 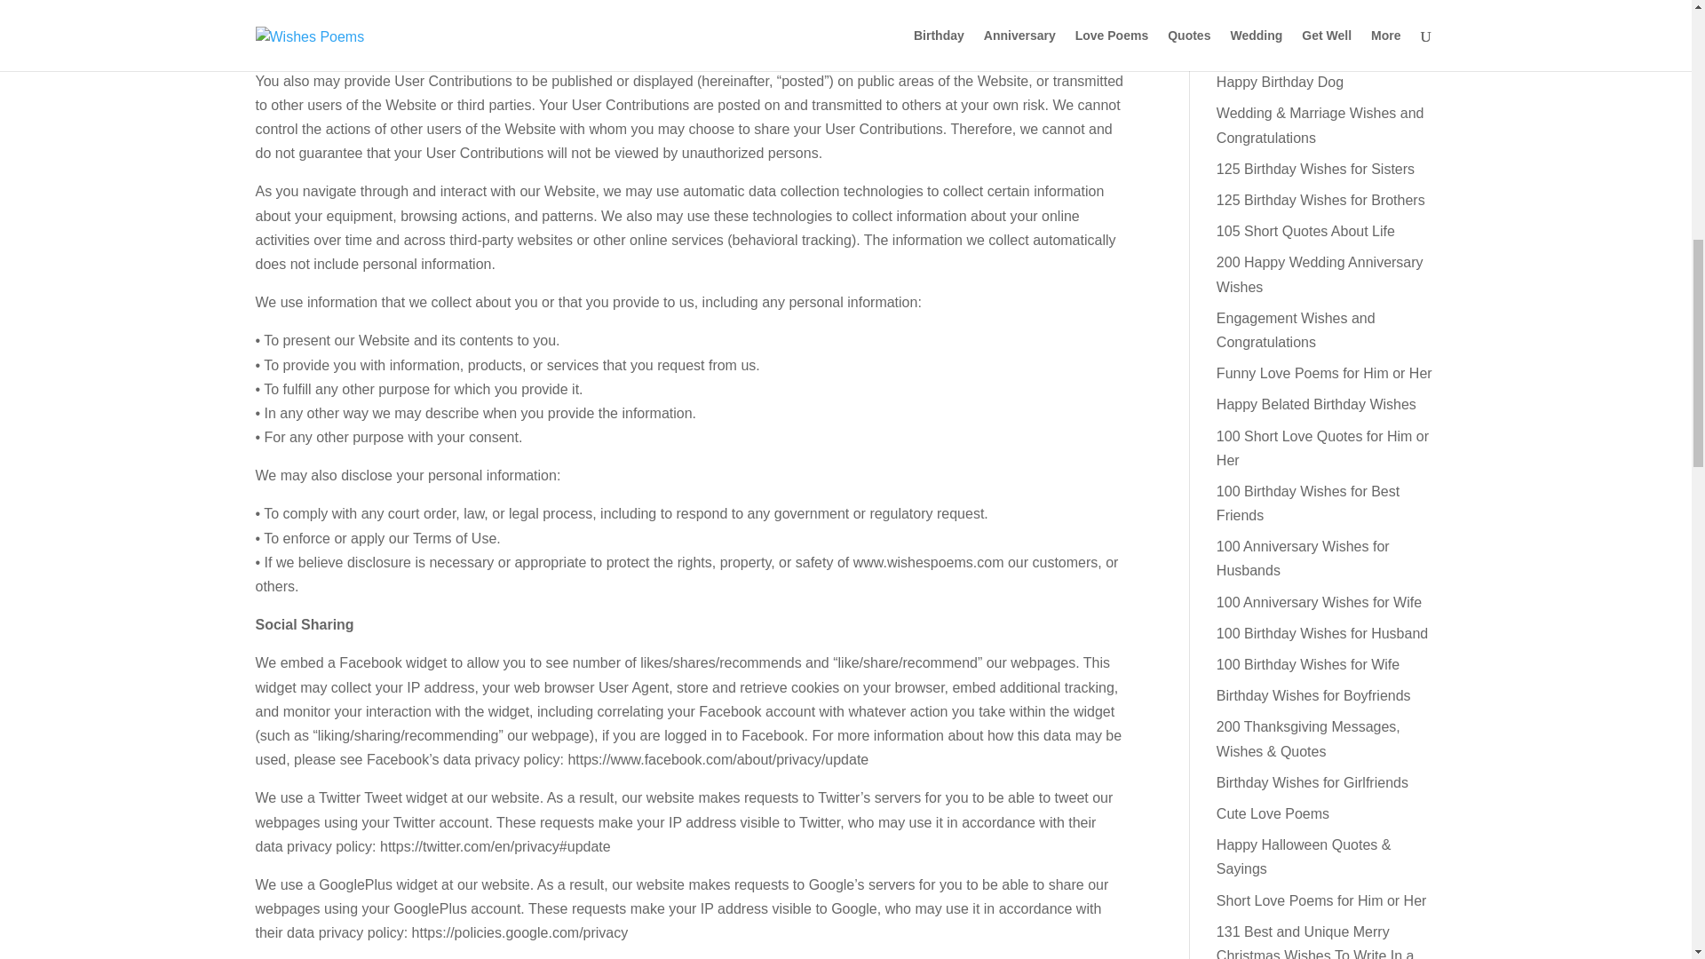 I want to click on 100 Birthday Wishes for Best Friends, so click(x=1308, y=503).